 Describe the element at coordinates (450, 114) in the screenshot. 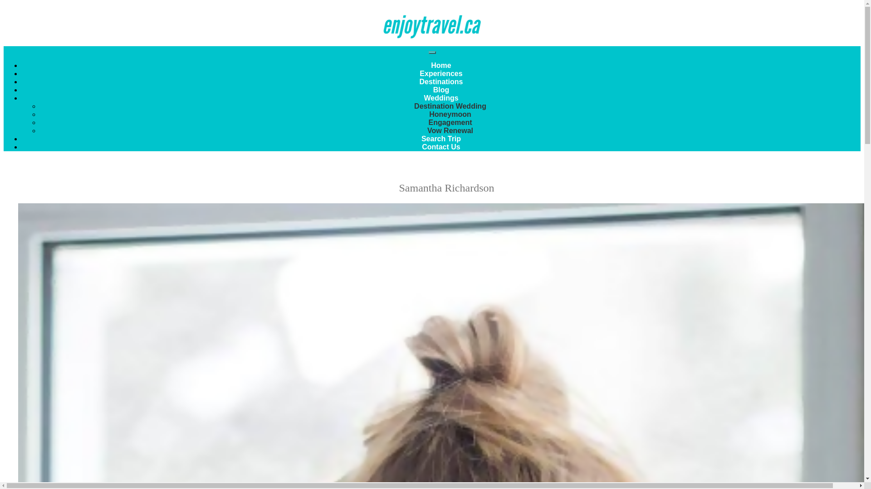

I see `Honeymoon` at that location.